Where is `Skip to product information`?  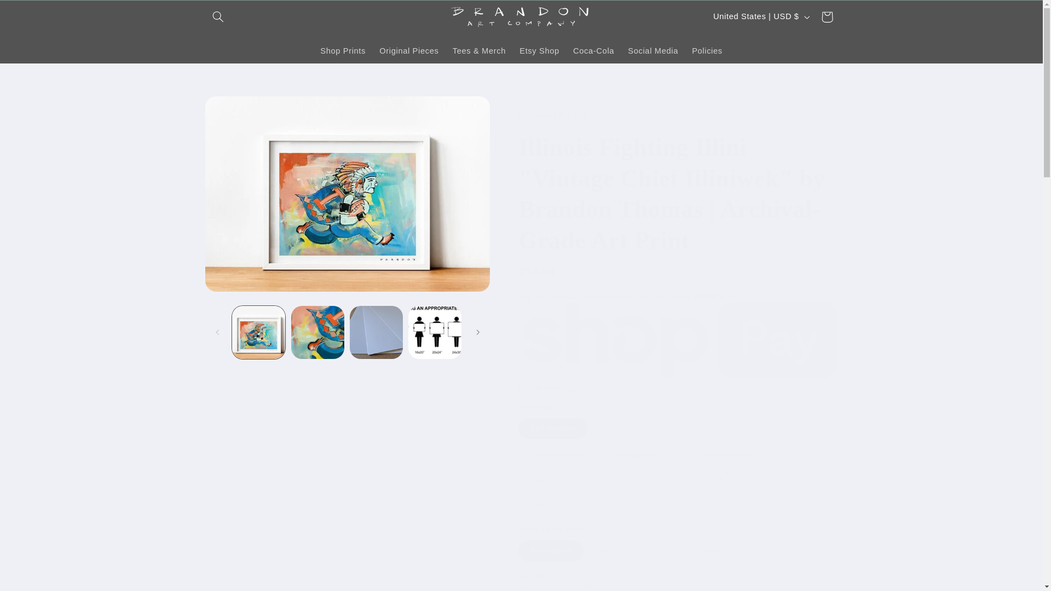 Skip to product information is located at coordinates (240, 108).